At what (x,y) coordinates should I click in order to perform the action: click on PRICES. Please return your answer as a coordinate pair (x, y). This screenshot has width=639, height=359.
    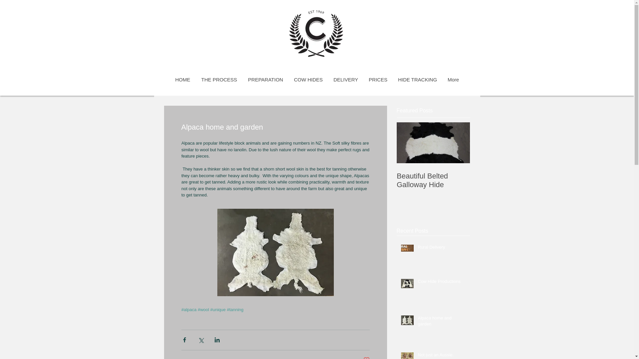
    Looking at the image, I should click on (378, 79).